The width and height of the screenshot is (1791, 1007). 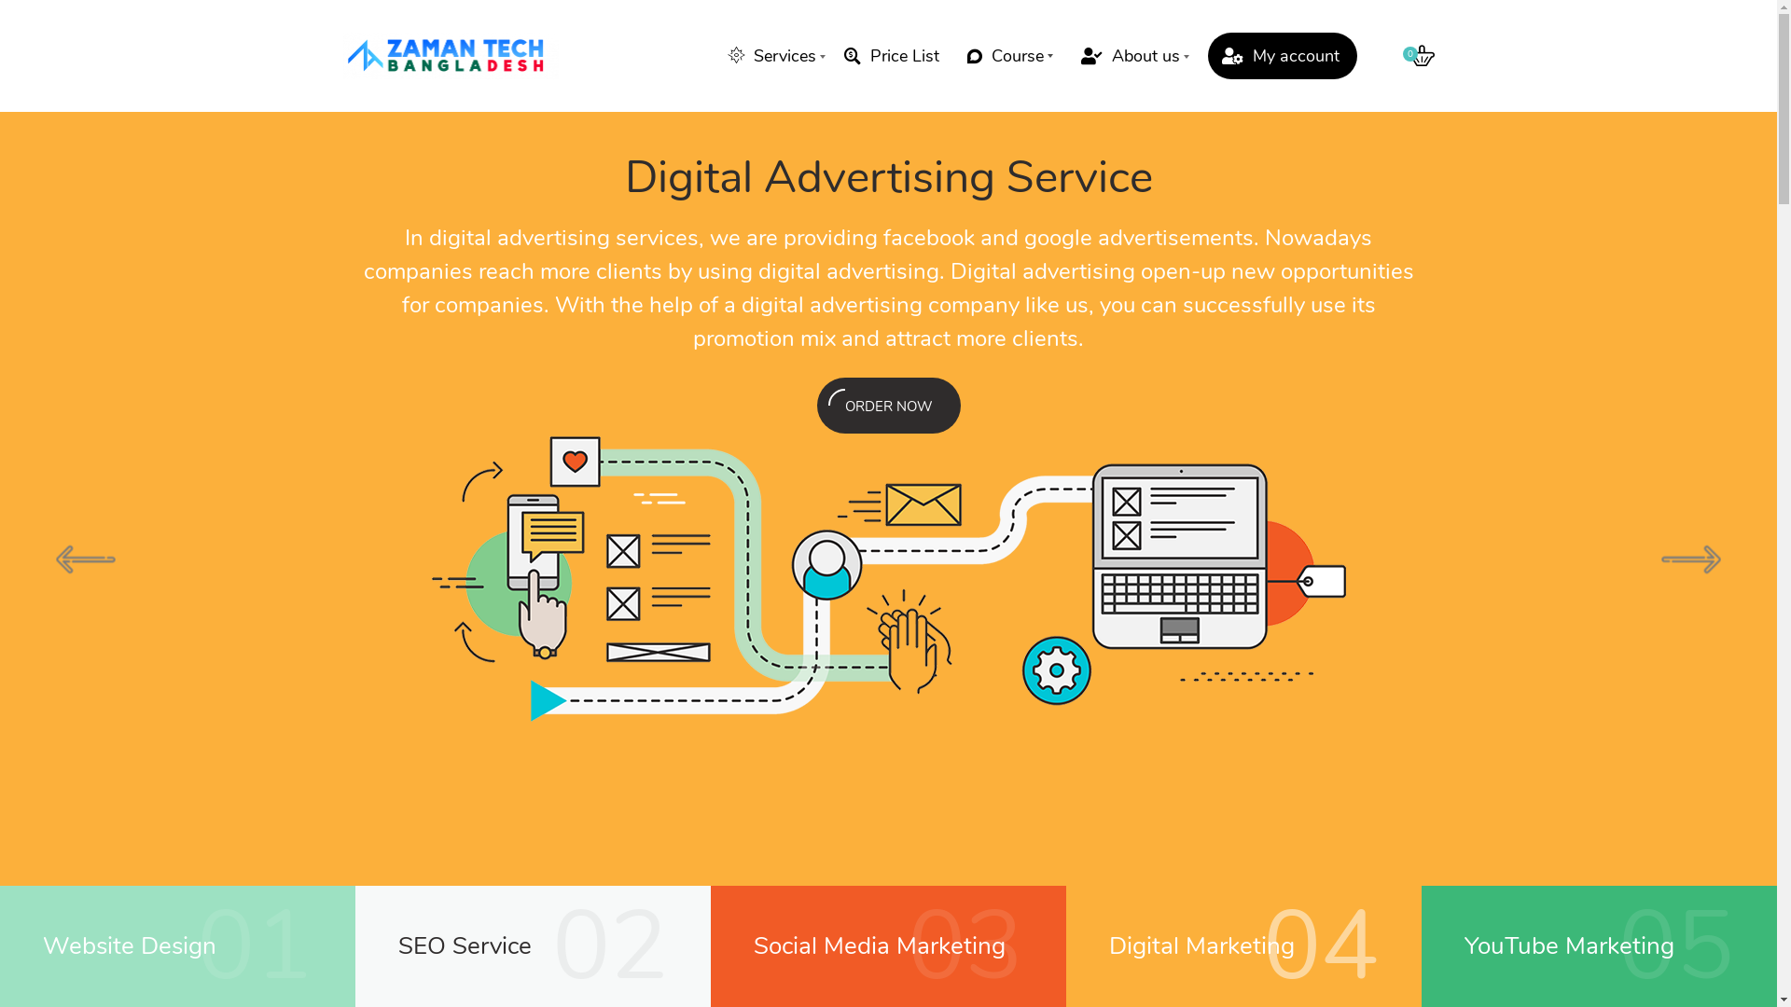 I want to click on ORDER NOW, so click(x=889, y=406).